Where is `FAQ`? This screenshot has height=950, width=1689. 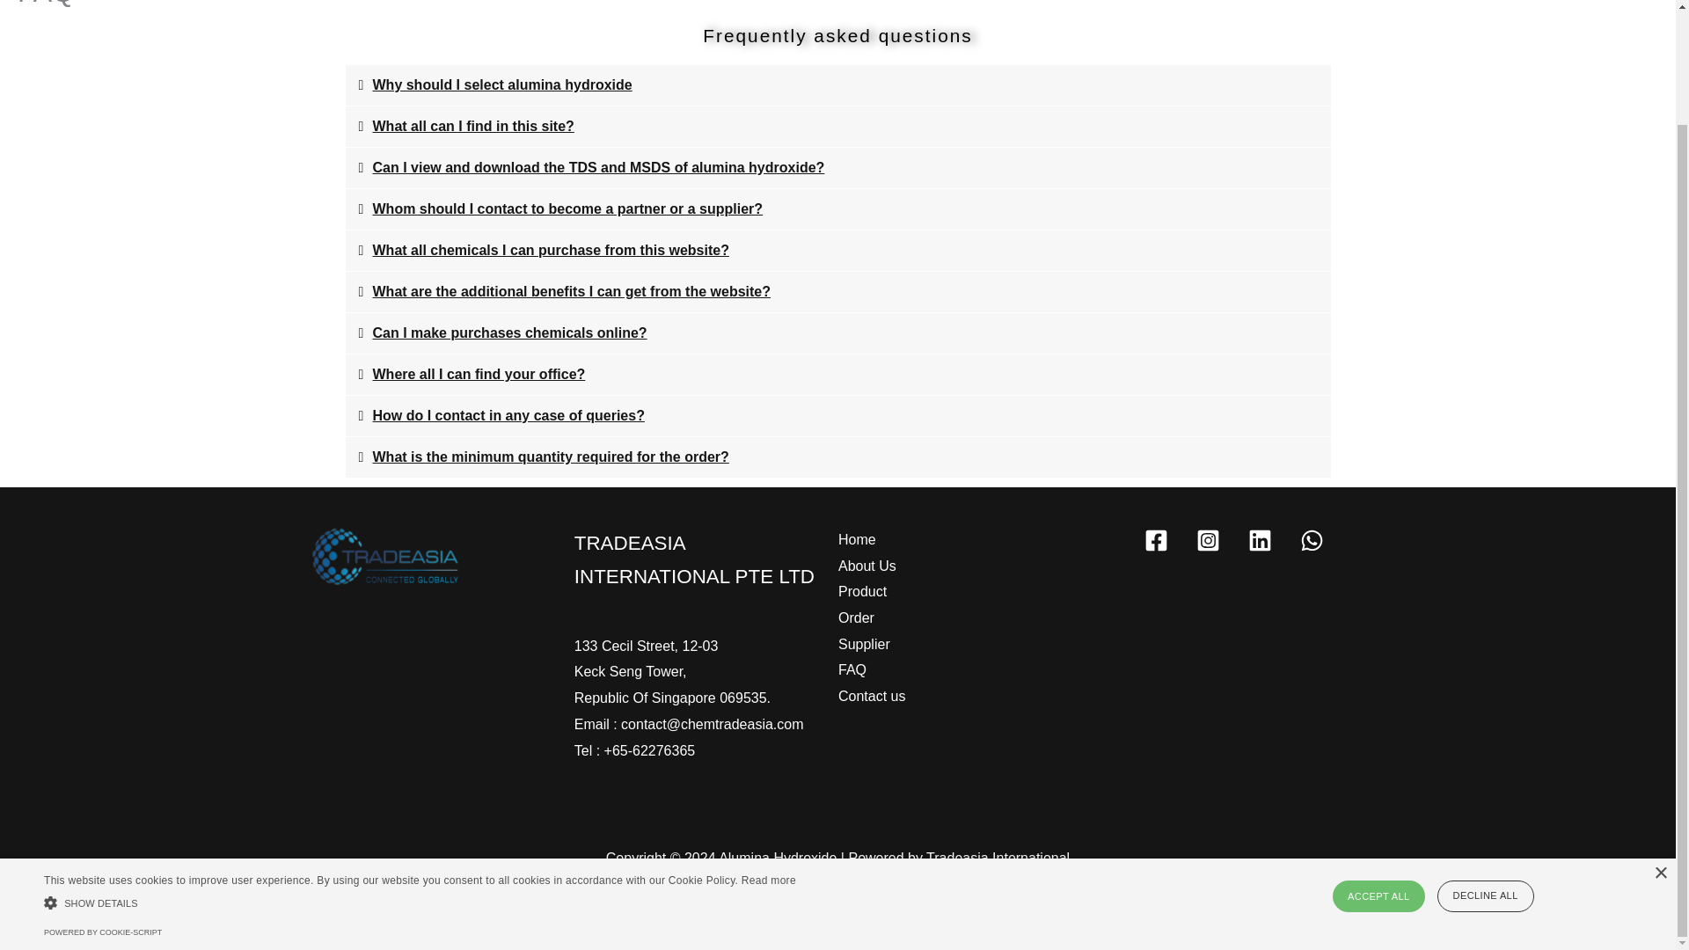
FAQ is located at coordinates (852, 670).